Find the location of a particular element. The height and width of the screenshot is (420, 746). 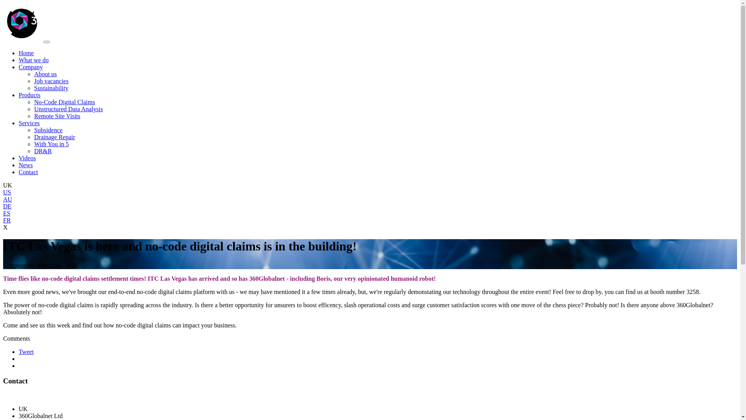

Home is located at coordinates (26, 53).